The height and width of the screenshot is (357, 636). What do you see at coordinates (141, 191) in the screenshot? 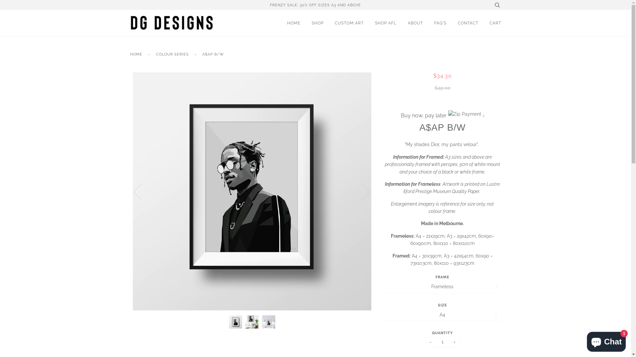
I see `Previous` at bounding box center [141, 191].